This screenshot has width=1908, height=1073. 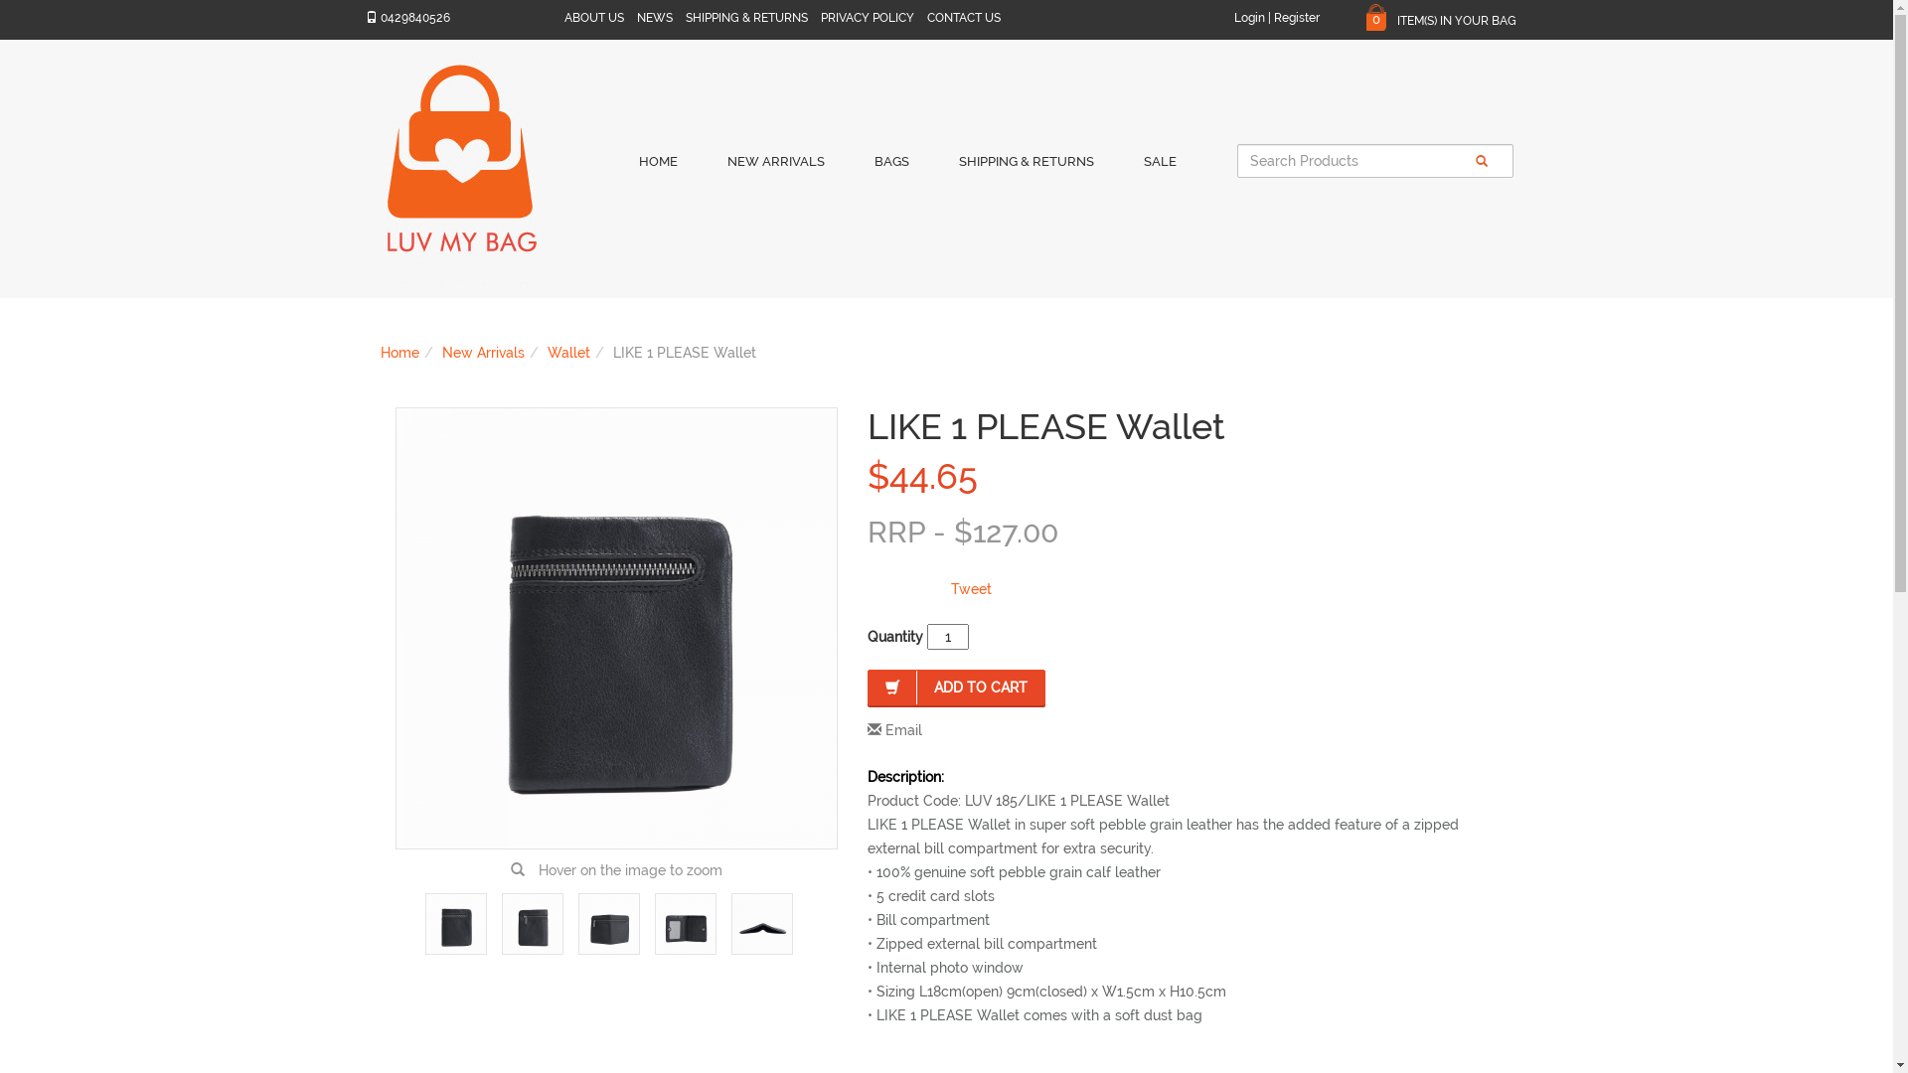 I want to click on NEW ARRIVALS, so click(x=775, y=171).